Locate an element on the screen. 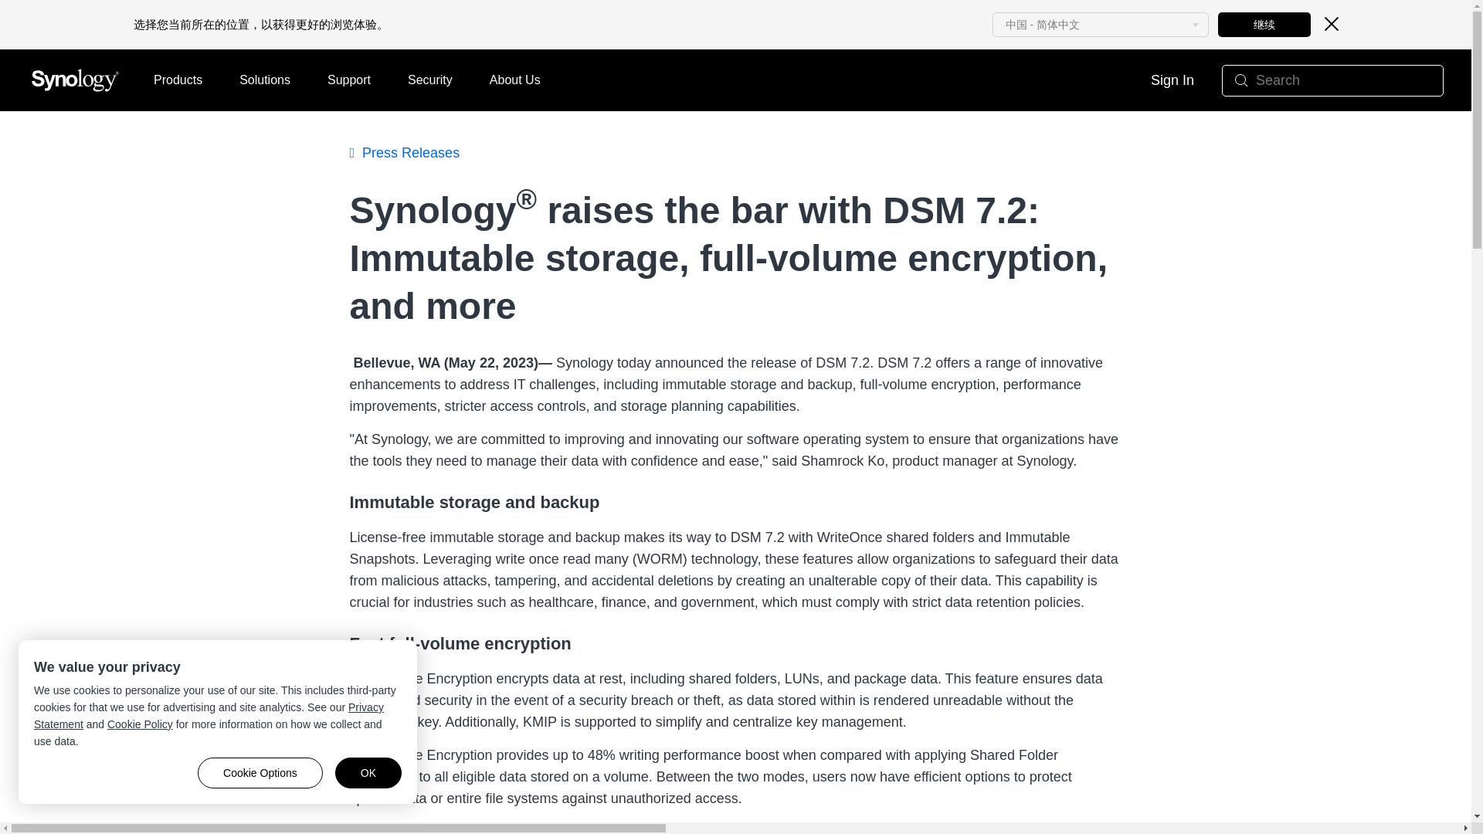 The image size is (1483, 834). Privacy Statement is located at coordinates (209, 716).